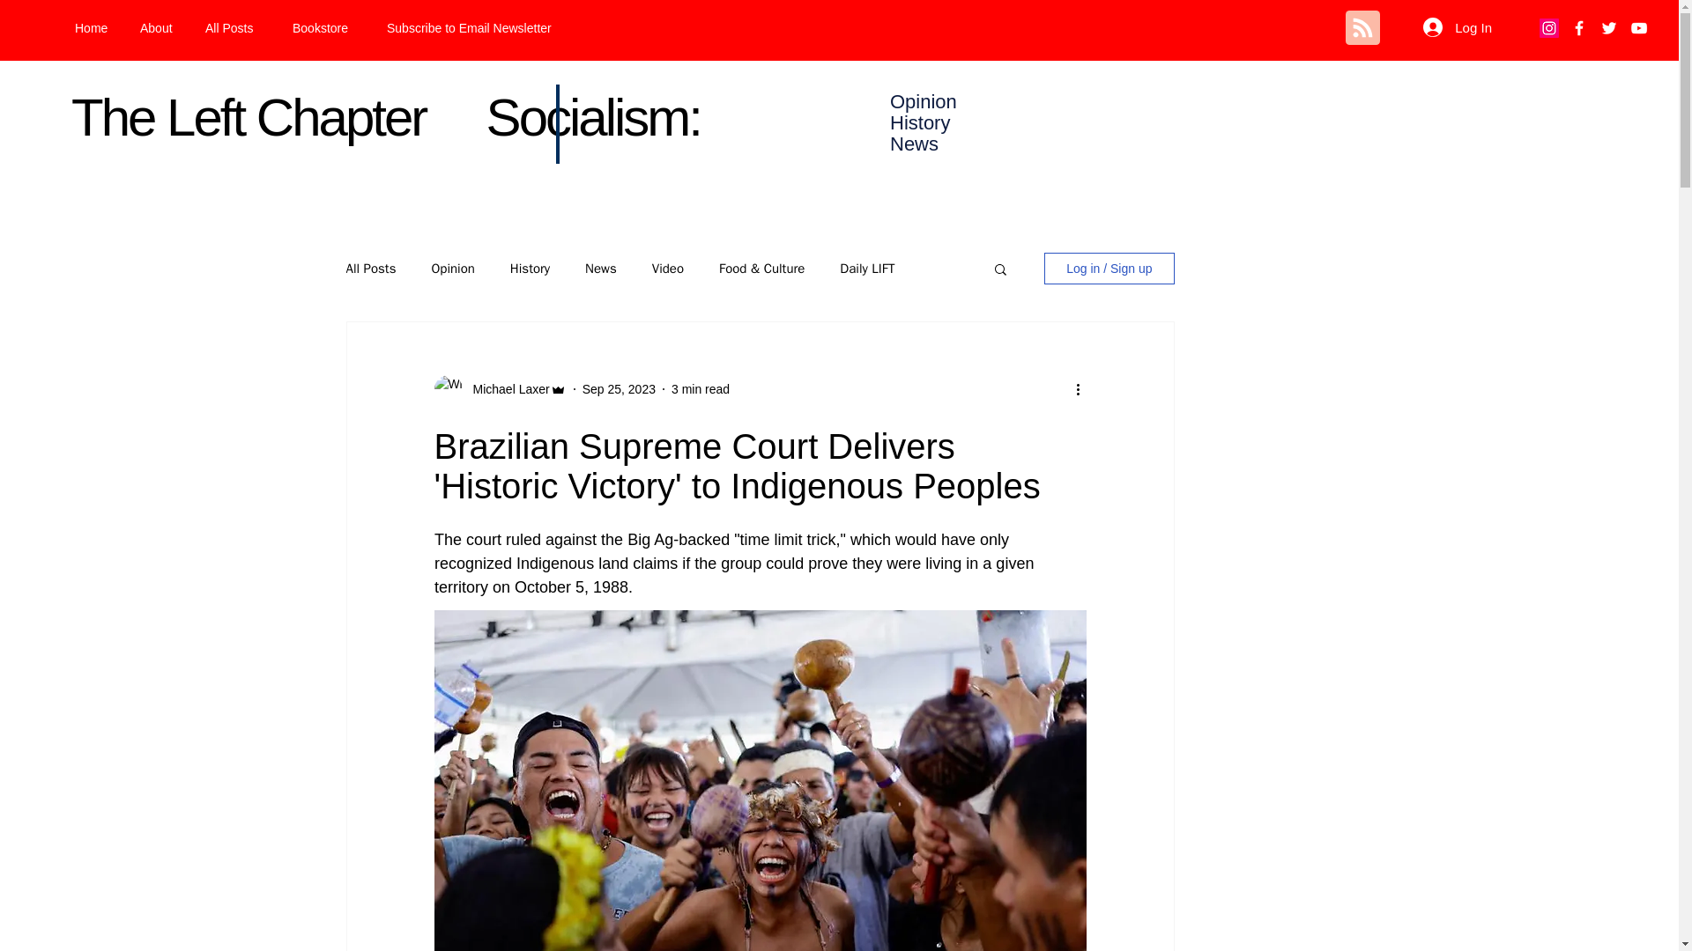 This screenshot has height=951, width=1692. I want to click on History, so click(531, 269).